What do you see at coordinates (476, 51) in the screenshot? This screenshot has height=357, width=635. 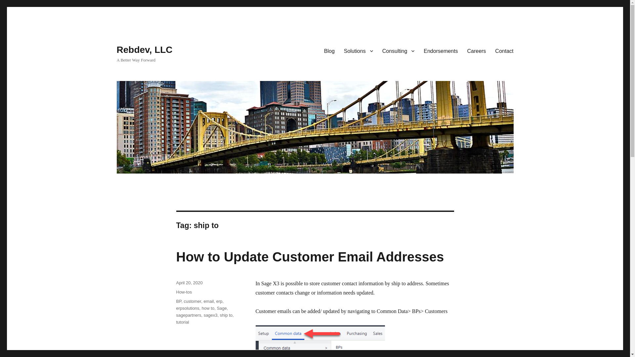 I see `Careers` at bounding box center [476, 51].